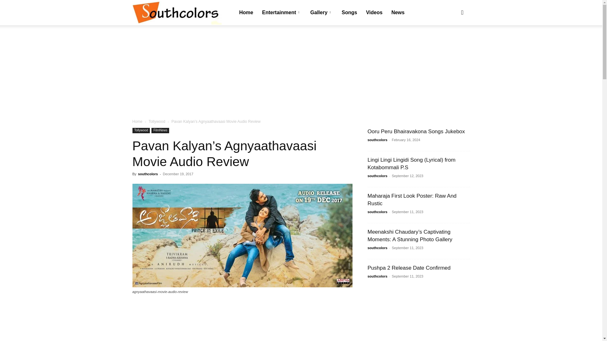  I want to click on Tollywood, so click(141, 131).